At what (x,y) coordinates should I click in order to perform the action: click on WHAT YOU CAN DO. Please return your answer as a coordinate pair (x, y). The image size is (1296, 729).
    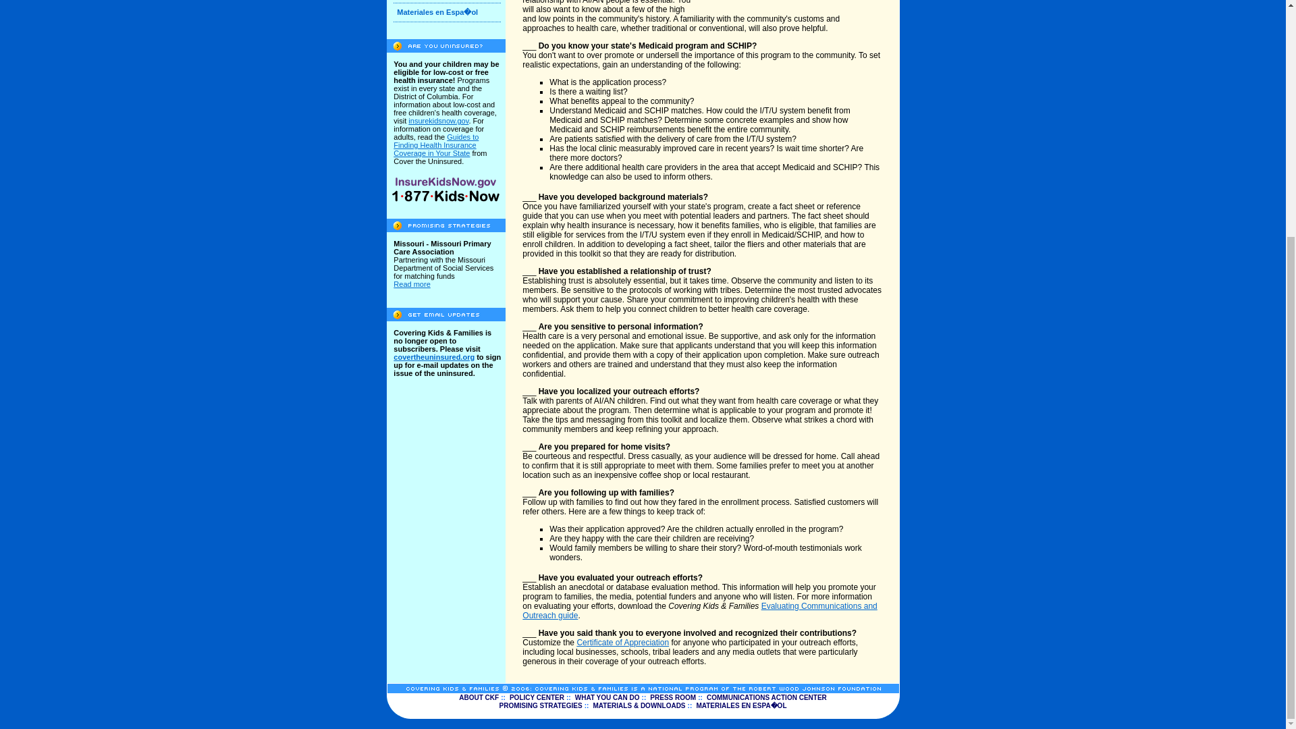
    Looking at the image, I should click on (607, 697).